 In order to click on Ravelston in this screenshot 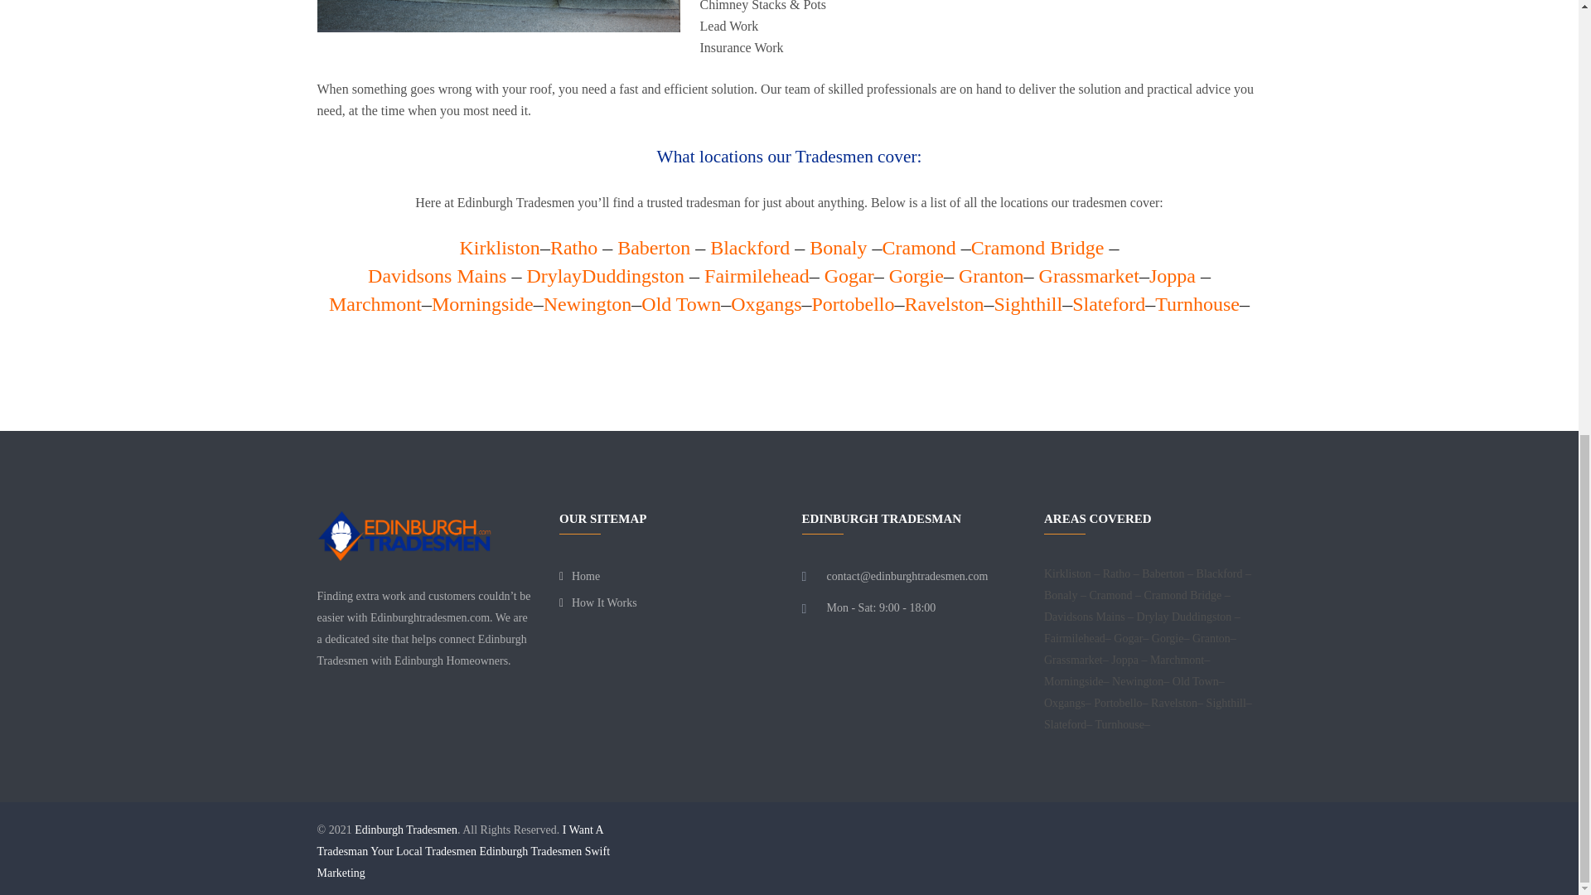, I will do `click(945, 304)`.